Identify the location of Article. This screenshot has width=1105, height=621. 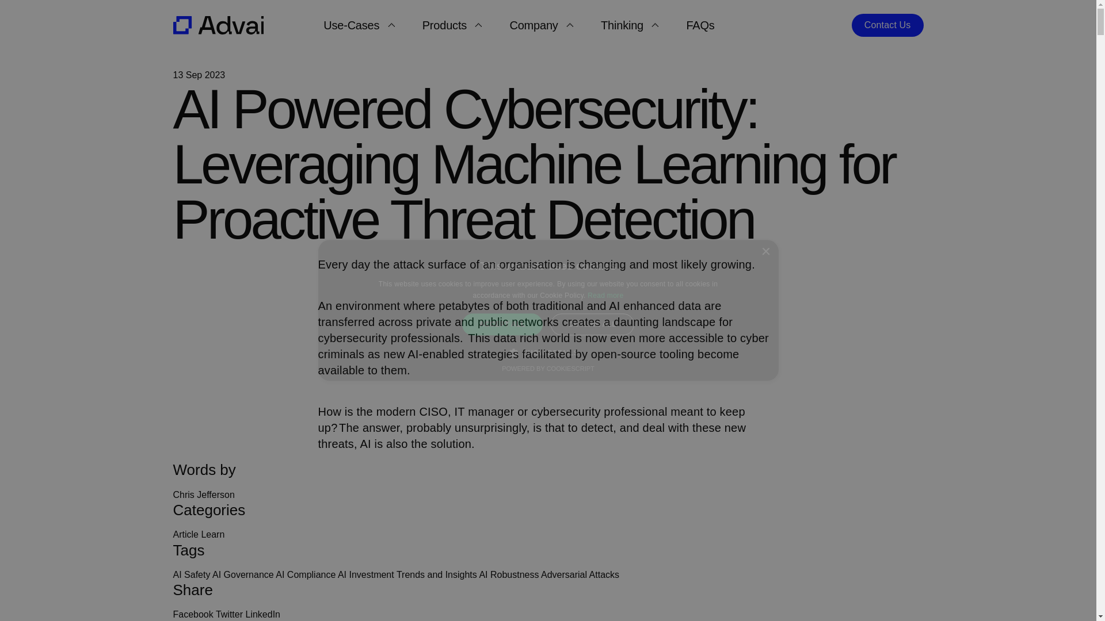
(185, 535).